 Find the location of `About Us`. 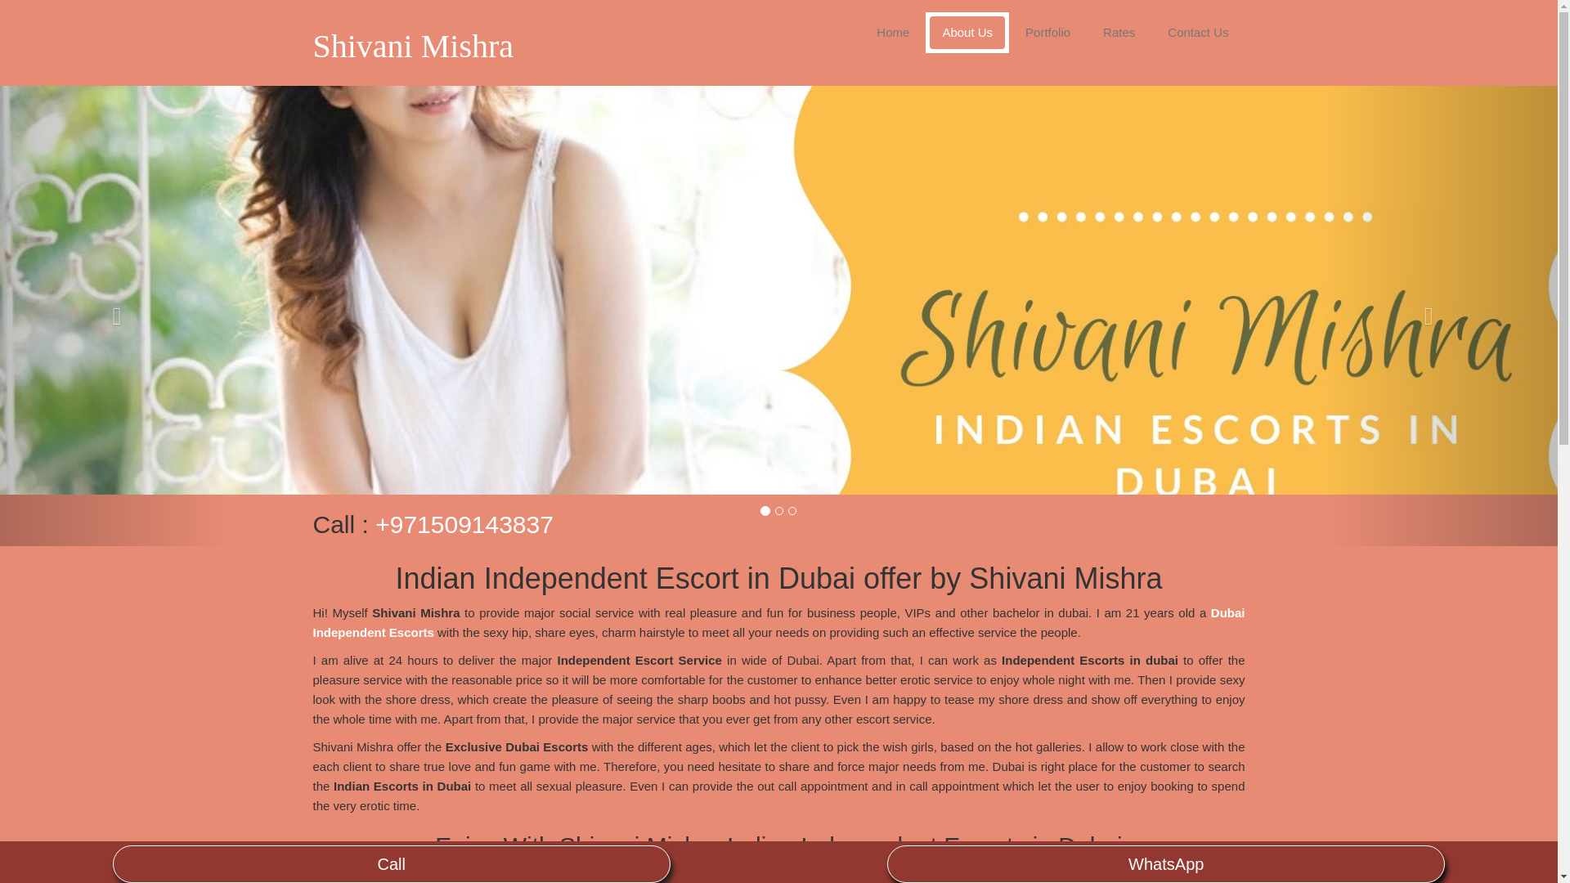

About Us is located at coordinates (967, 33).